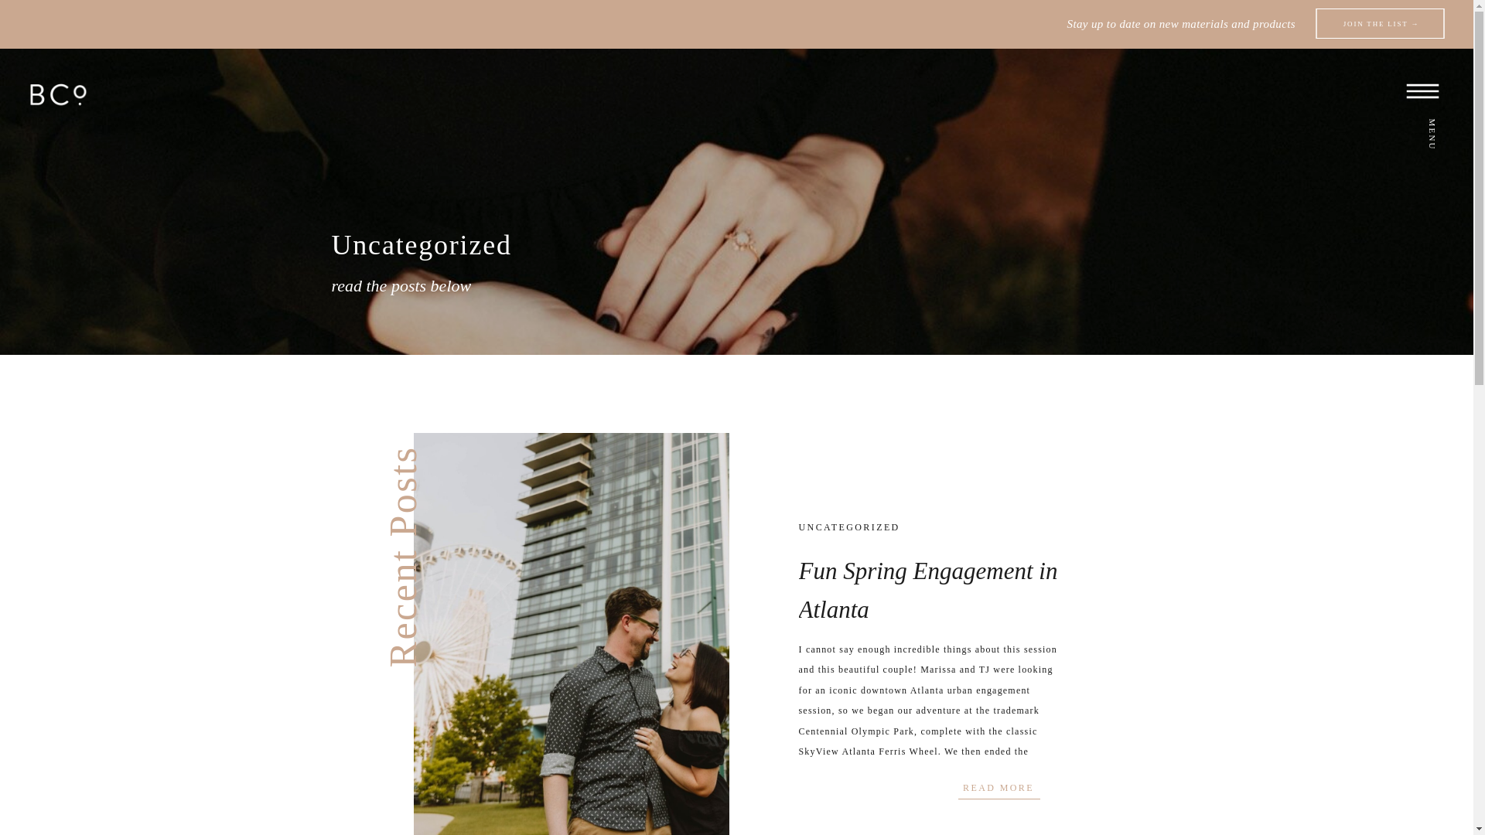  What do you see at coordinates (999, 787) in the screenshot?
I see `Fun Spring Engagement in Atlanta` at bounding box center [999, 787].